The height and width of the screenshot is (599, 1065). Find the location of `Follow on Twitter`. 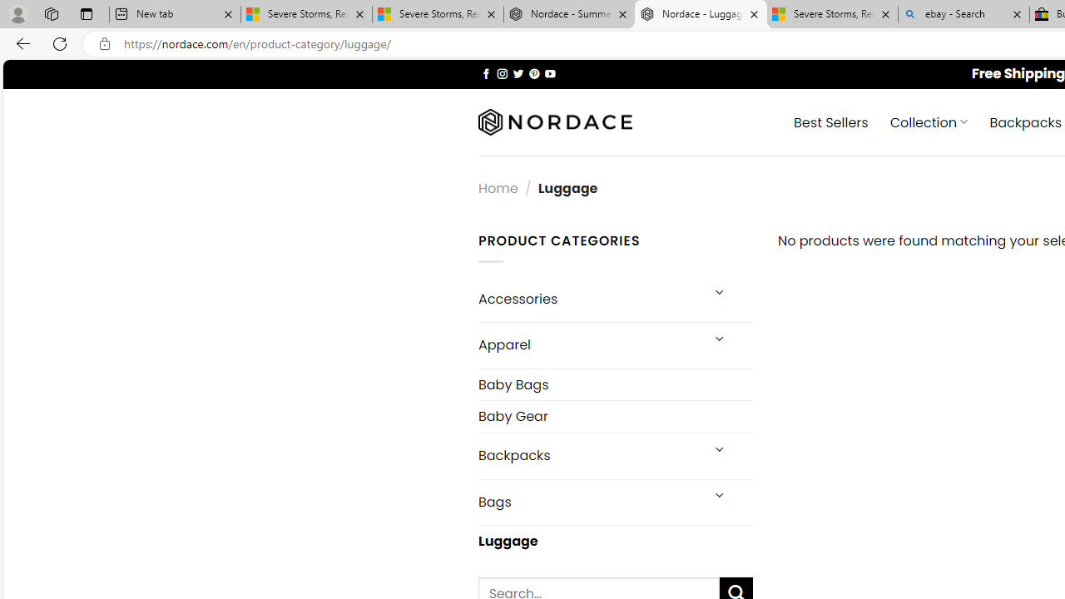

Follow on Twitter is located at coordinates (518, 73).